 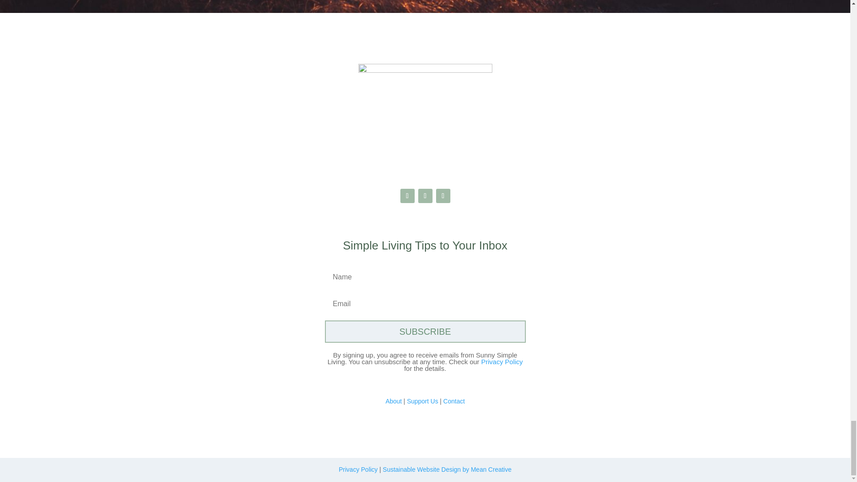 I want to click on Follow on Pinterest, so click(x=443, y=195).